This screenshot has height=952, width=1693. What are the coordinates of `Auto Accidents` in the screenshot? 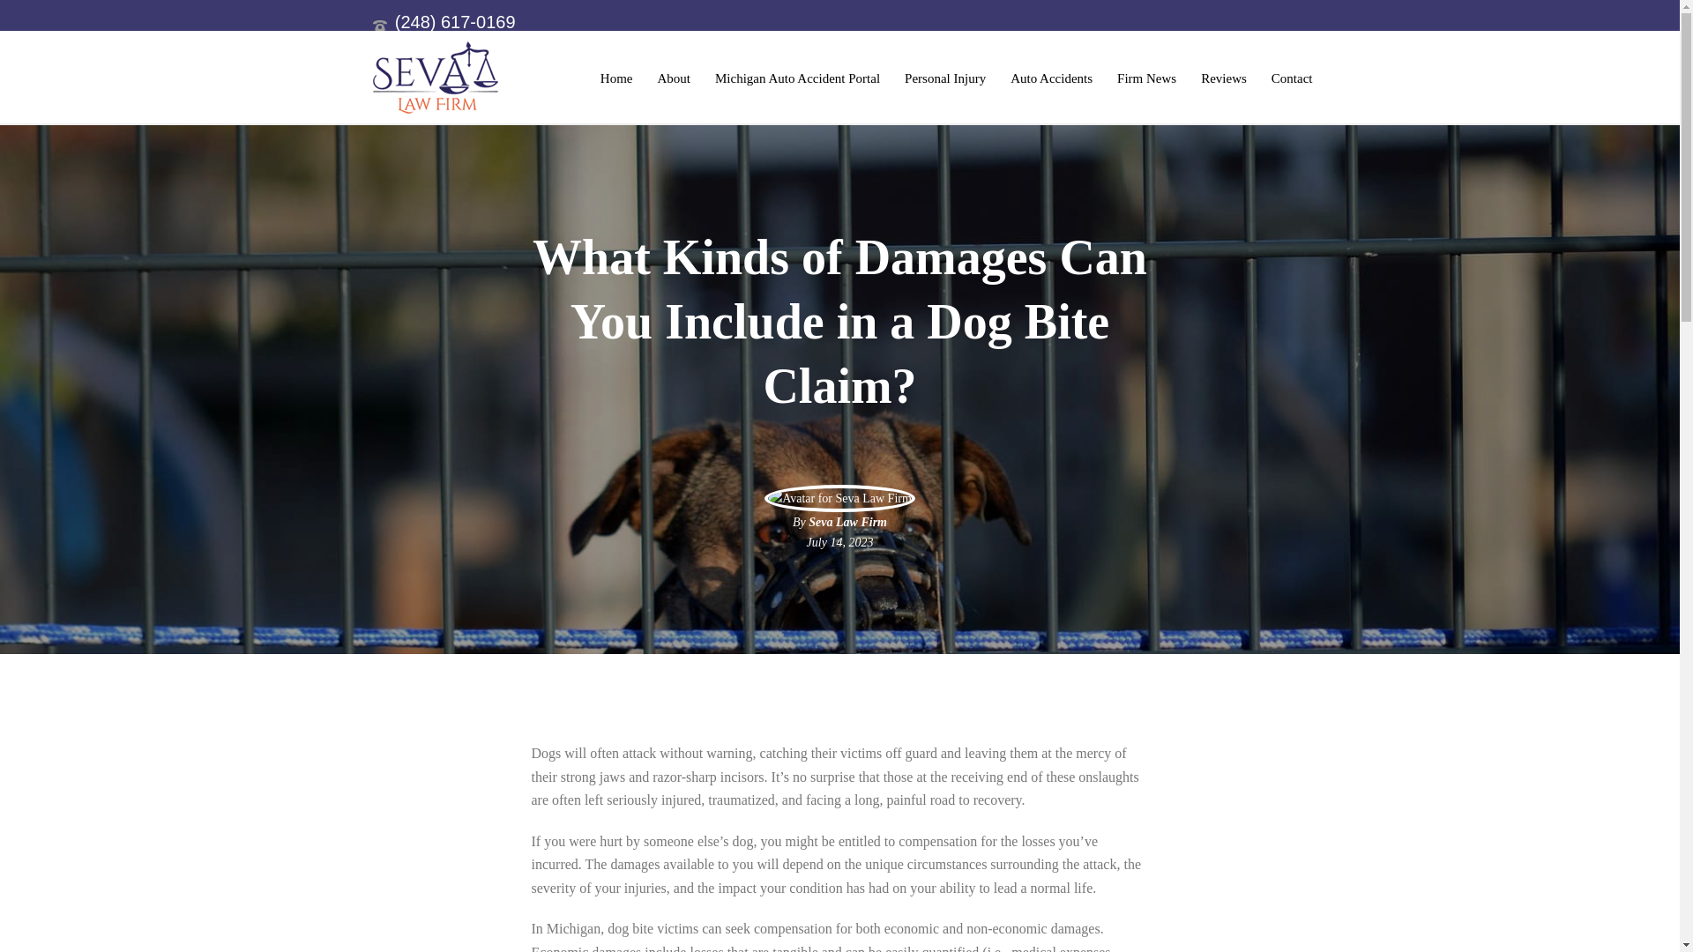 It's located at (1051, 78).